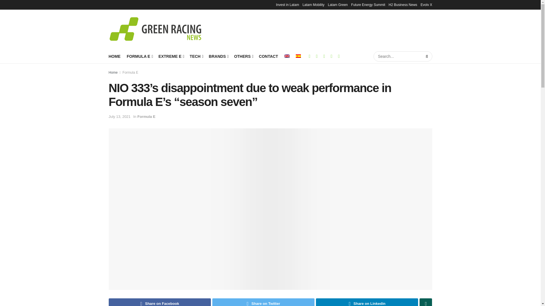  What do you see at coordinates (171, 56) in the screenshot?
I see `EXTREME E` at bounding box center [171, 56].